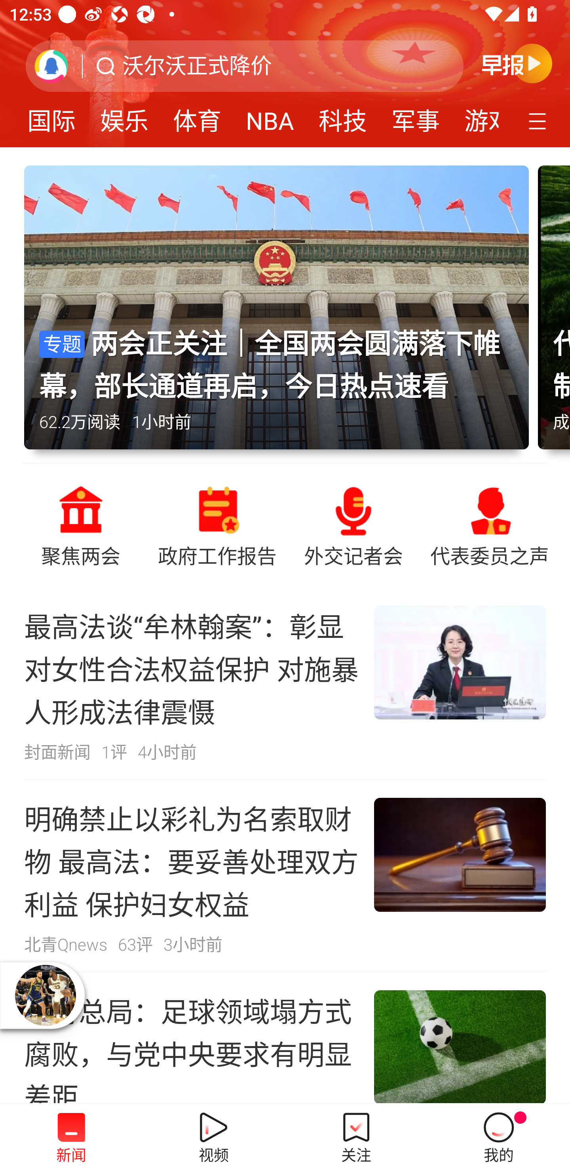  I want to click on 娱乐, so click(124, 116).